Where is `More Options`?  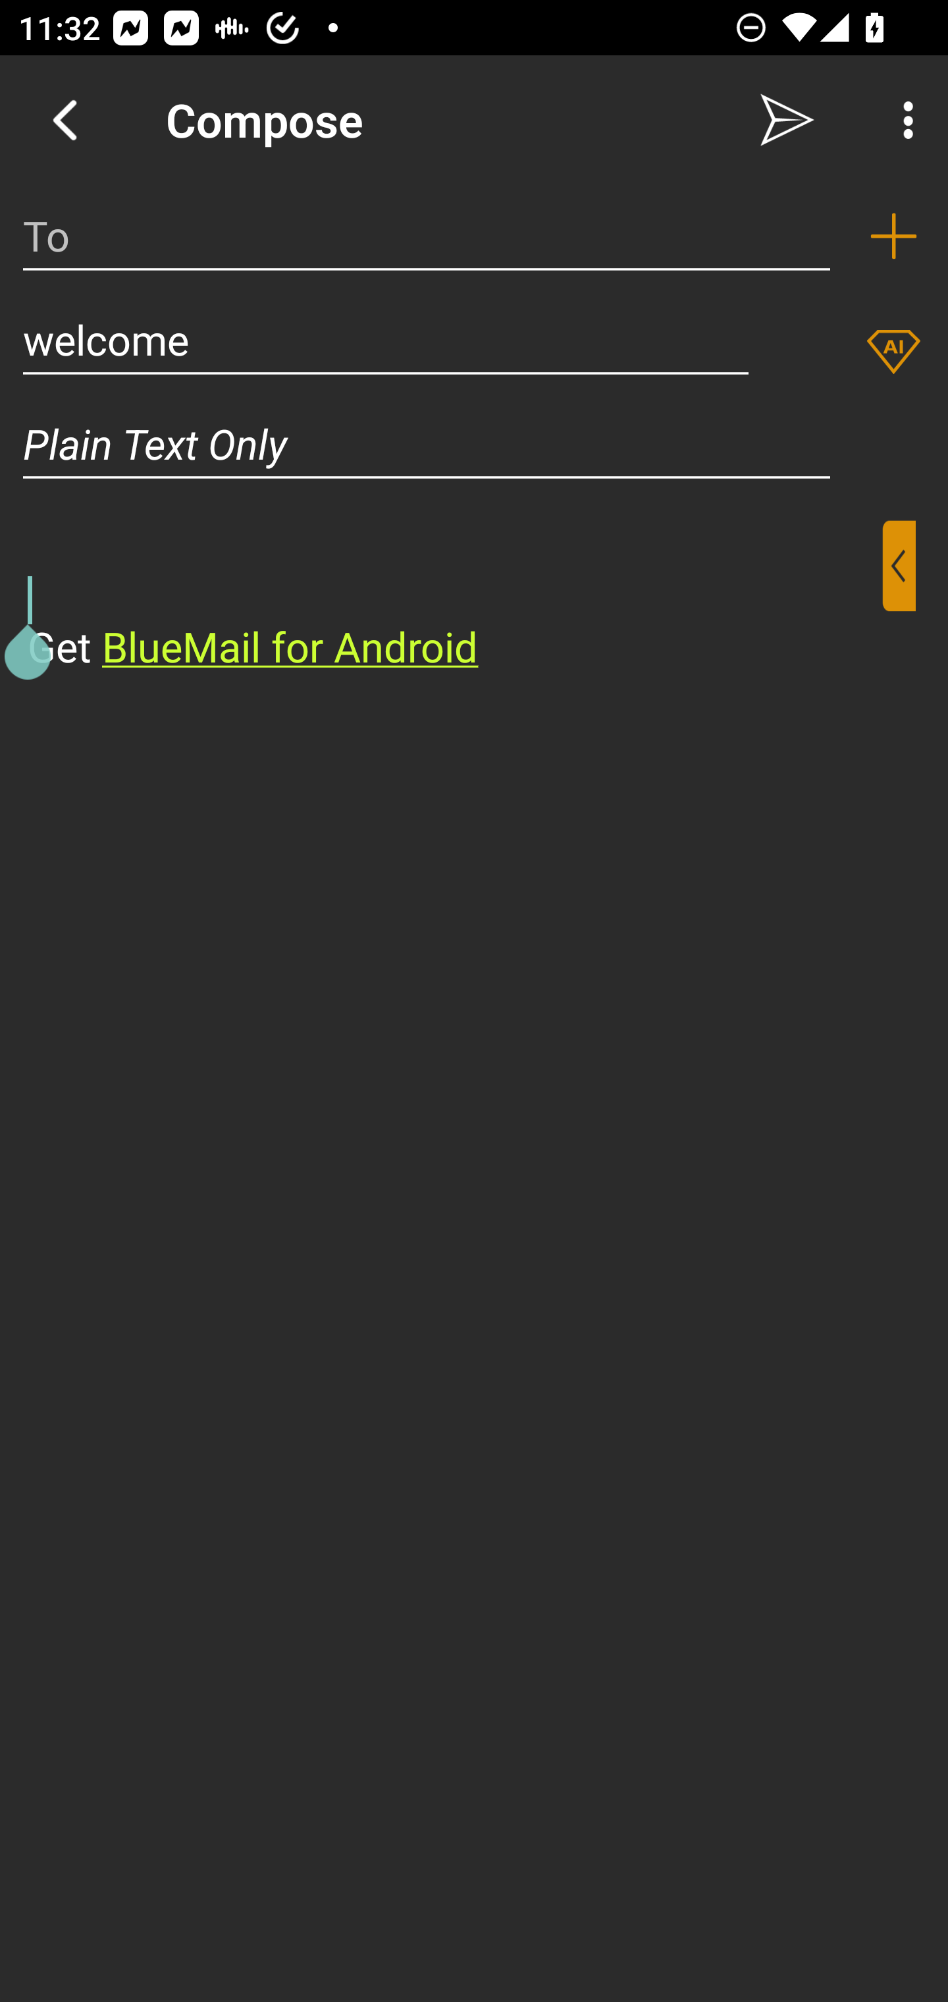
More Options is located at coordinates (902, 120).